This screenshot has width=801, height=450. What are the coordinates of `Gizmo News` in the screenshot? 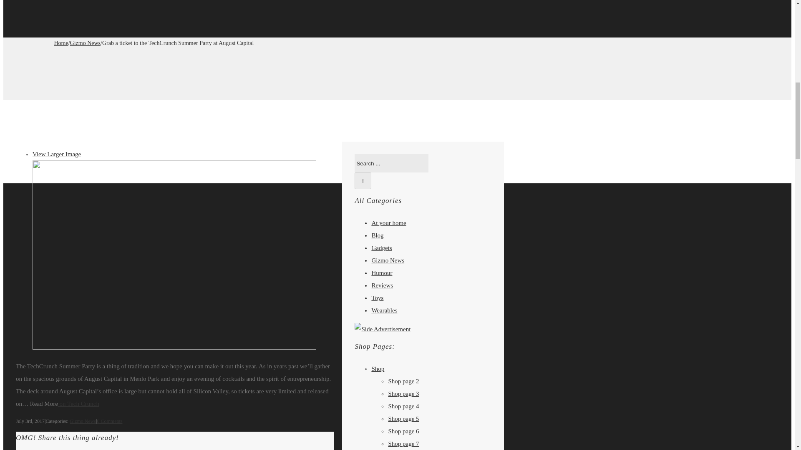 It's located at (83, 421).